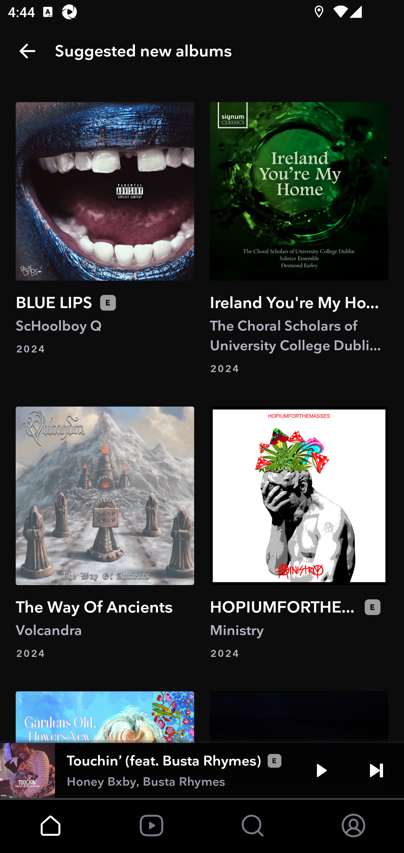 The image size is (404, 853). I want to click on BLUE LIPS ScHoolboy Q 2024, so click(105, 239).